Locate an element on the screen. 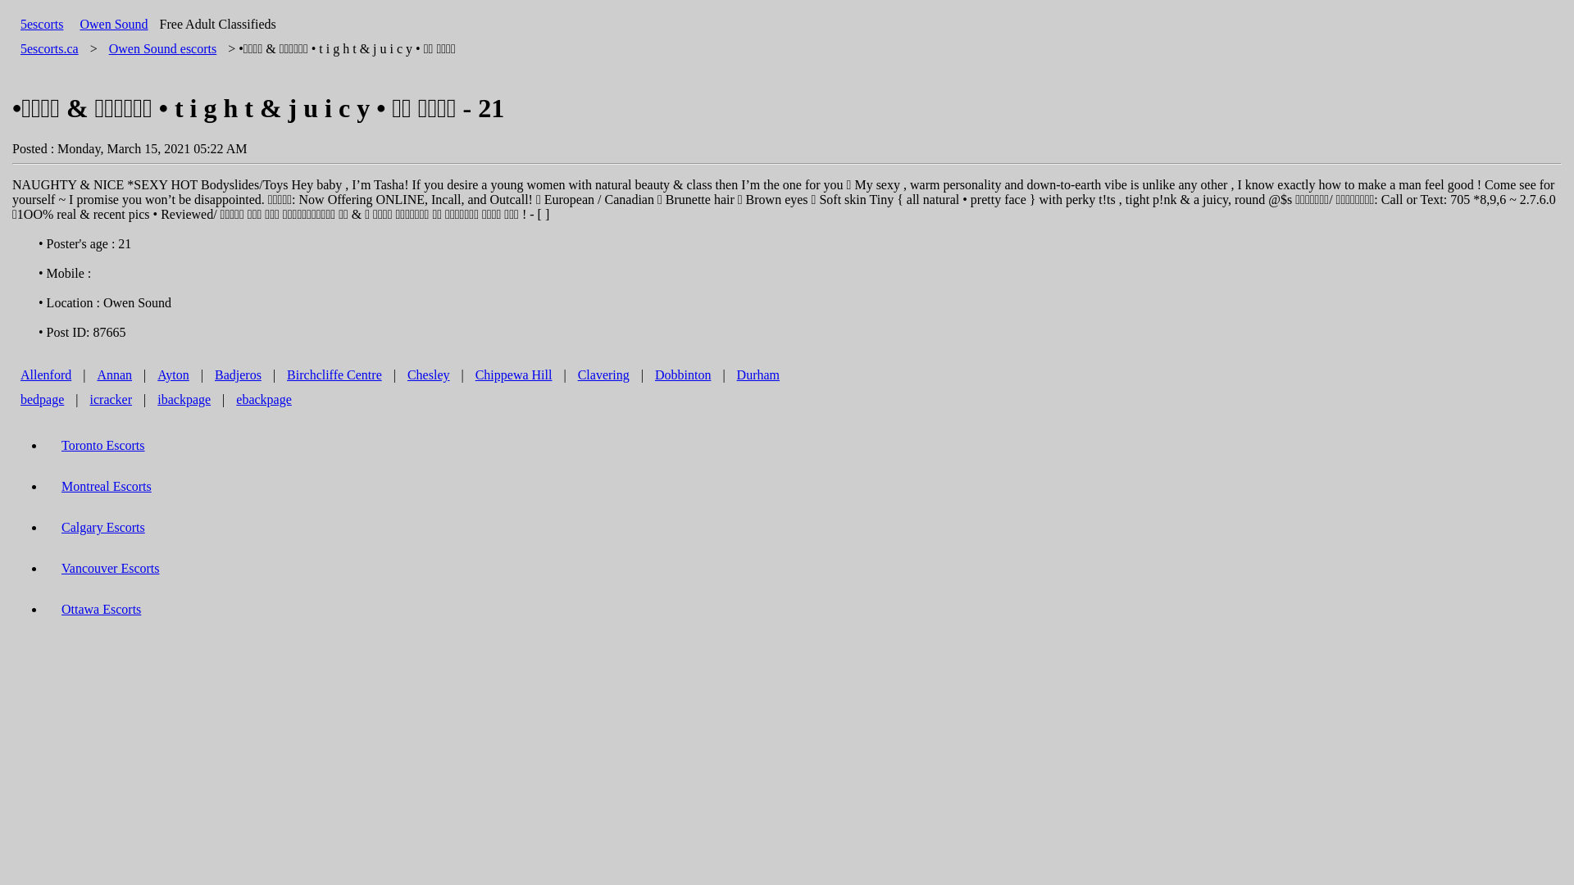 The image size is (1574, 885). 5escorts is located at coordinates (42, 25).